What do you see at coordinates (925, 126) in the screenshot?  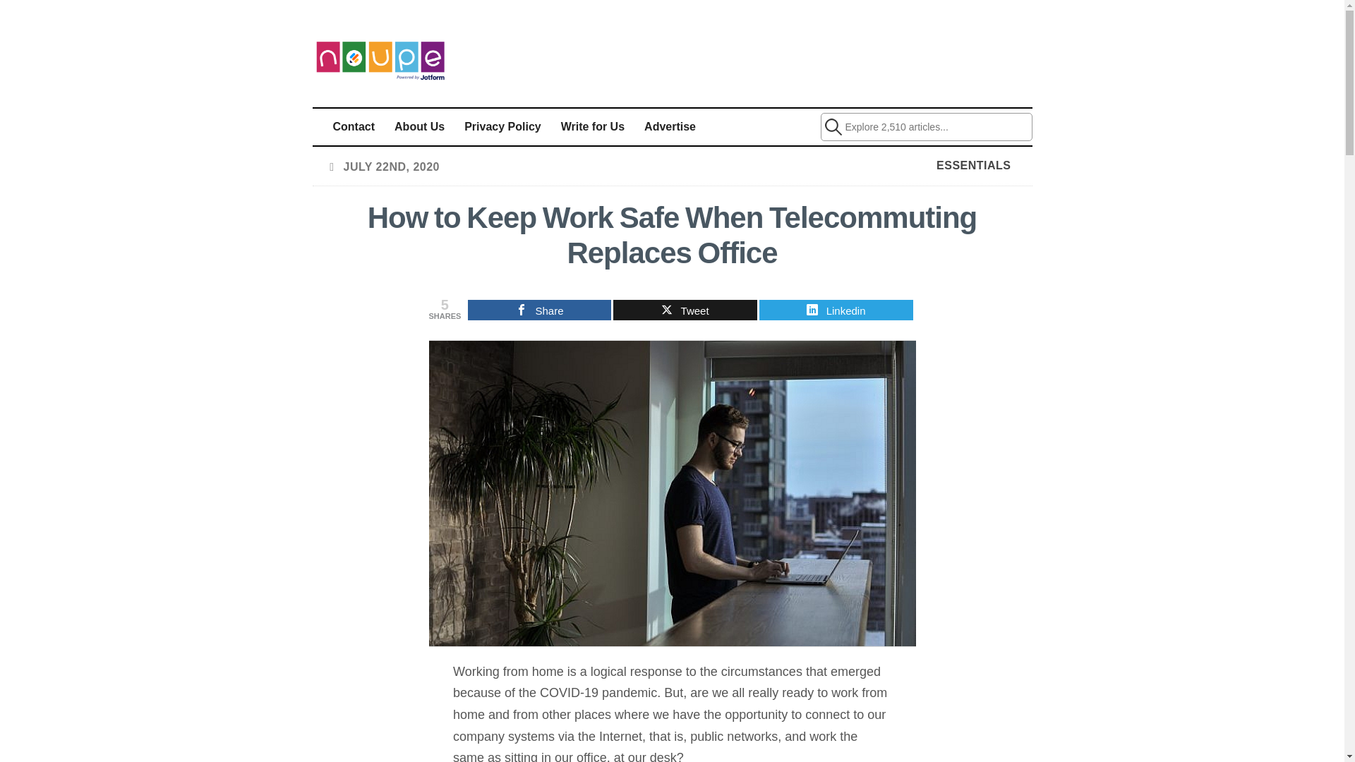 I see `Explore 2,510 articles...` at bounding box center [925, 126].